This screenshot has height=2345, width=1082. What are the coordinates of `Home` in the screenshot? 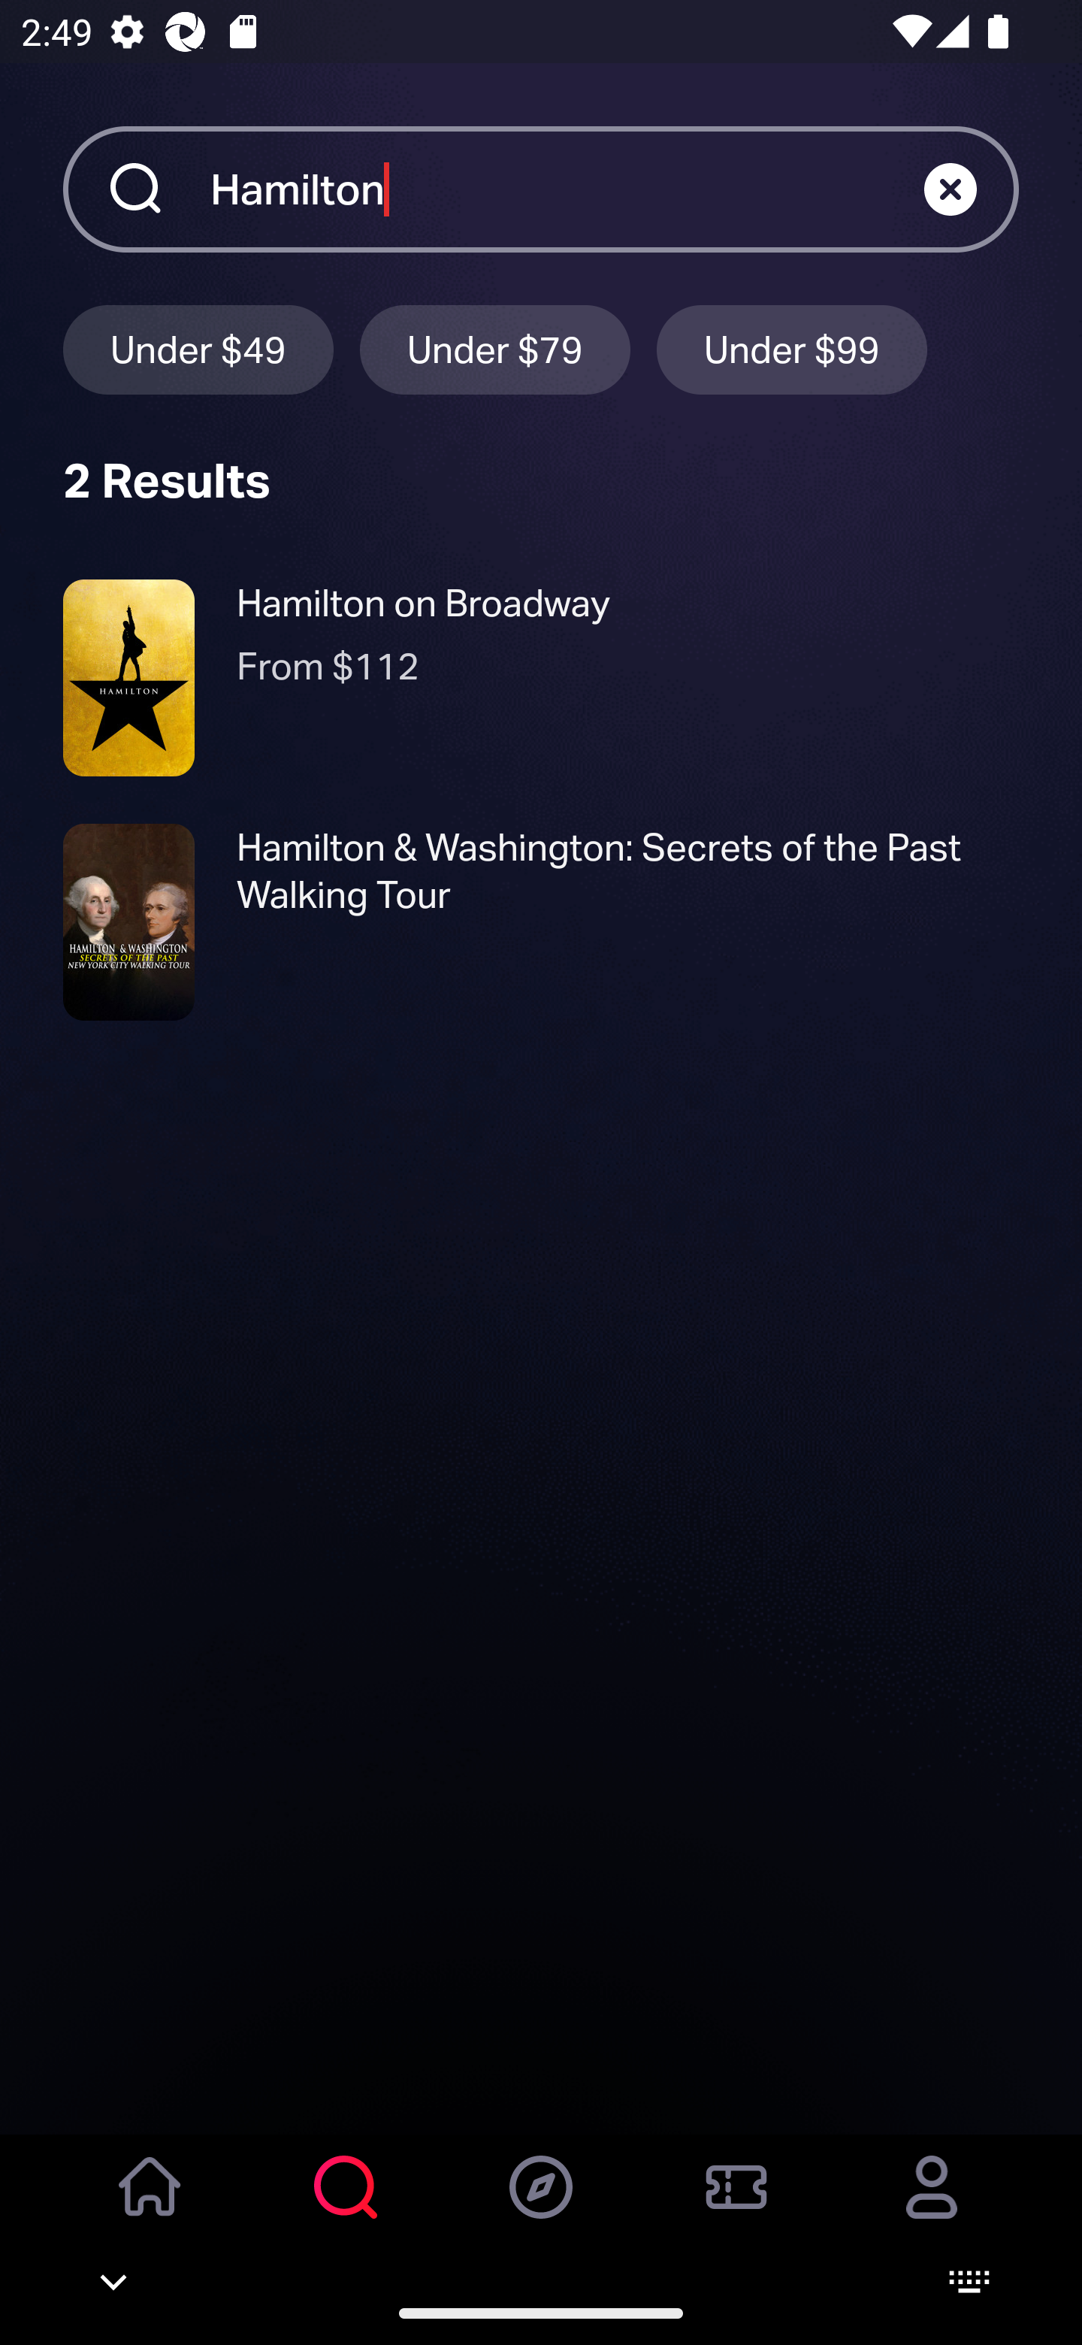 It's located at (150, 2207).